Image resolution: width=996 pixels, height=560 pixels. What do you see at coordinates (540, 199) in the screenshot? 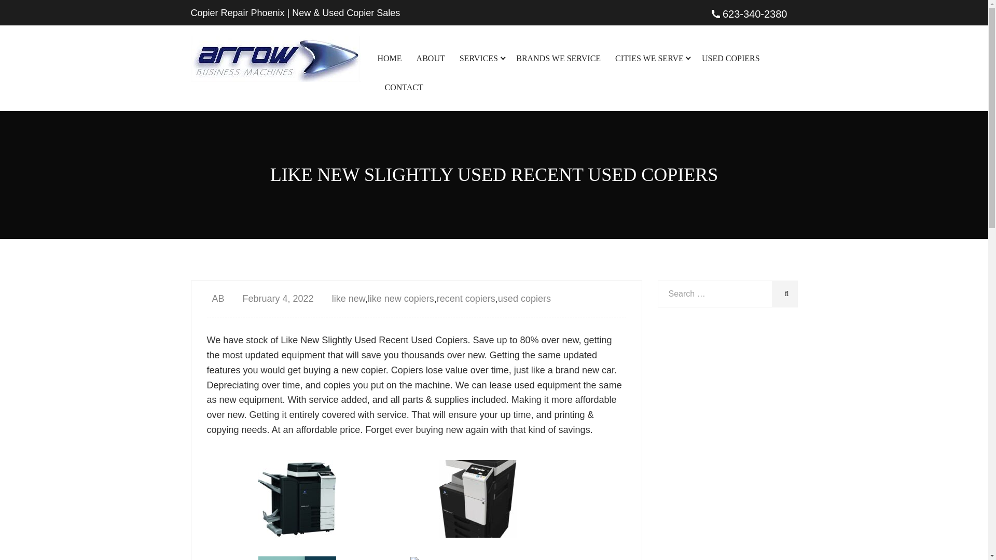
I see `OTHER SERVICES` at bounding box center [540, 199].